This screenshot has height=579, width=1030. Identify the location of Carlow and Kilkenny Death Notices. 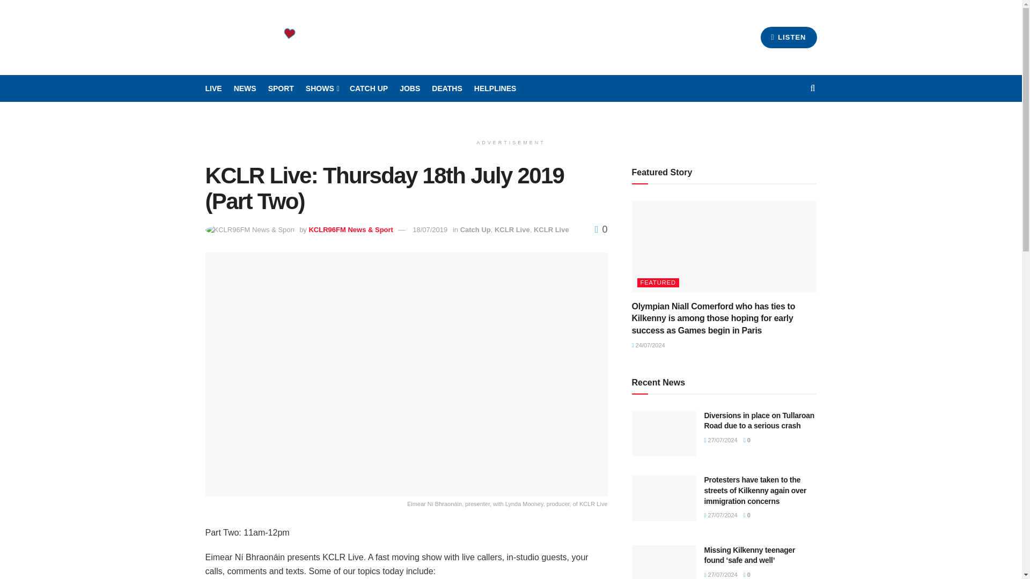
(447, 88).